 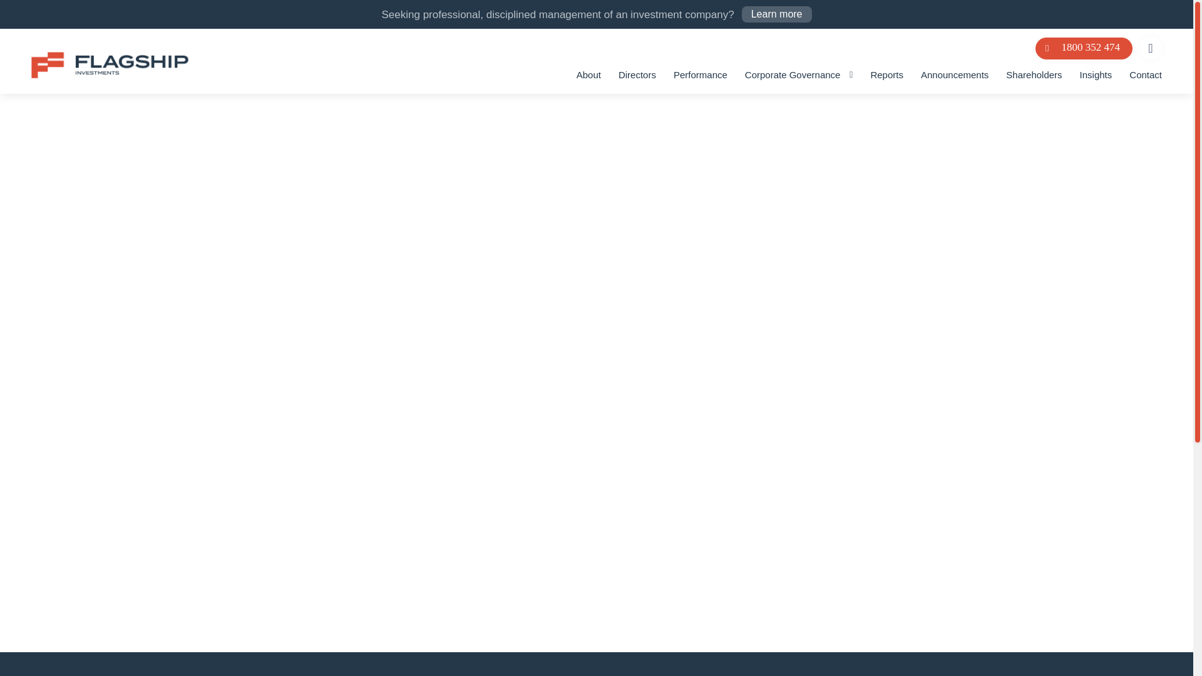 I want to click on Flagship Investments, so click(x=110, y=75).